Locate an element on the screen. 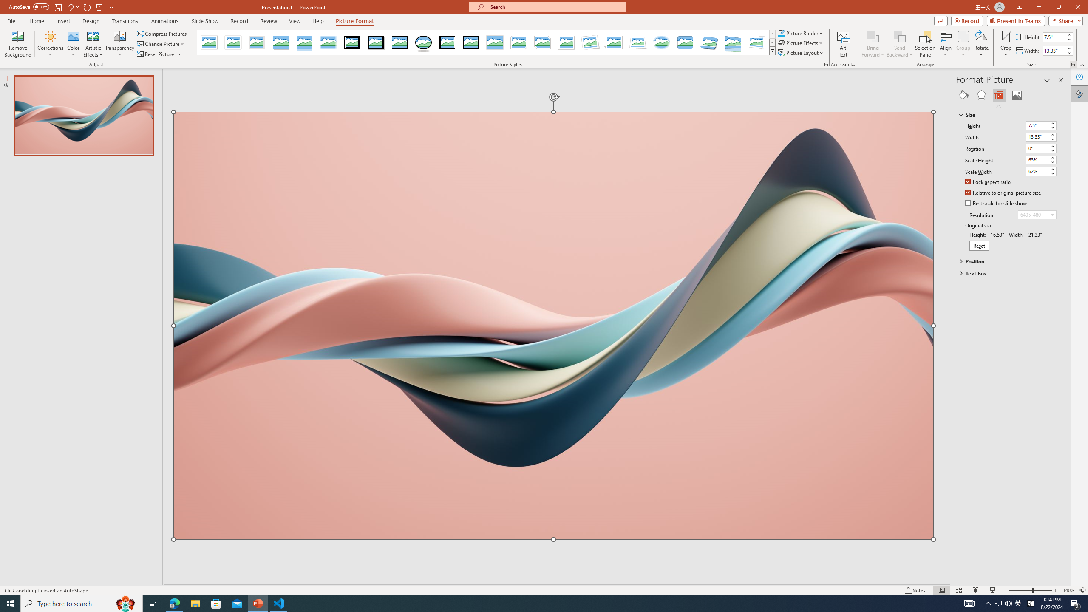 The image size is (1088, 612). Rounded Diagonal Corner, White is located at coordinates (518, 42).